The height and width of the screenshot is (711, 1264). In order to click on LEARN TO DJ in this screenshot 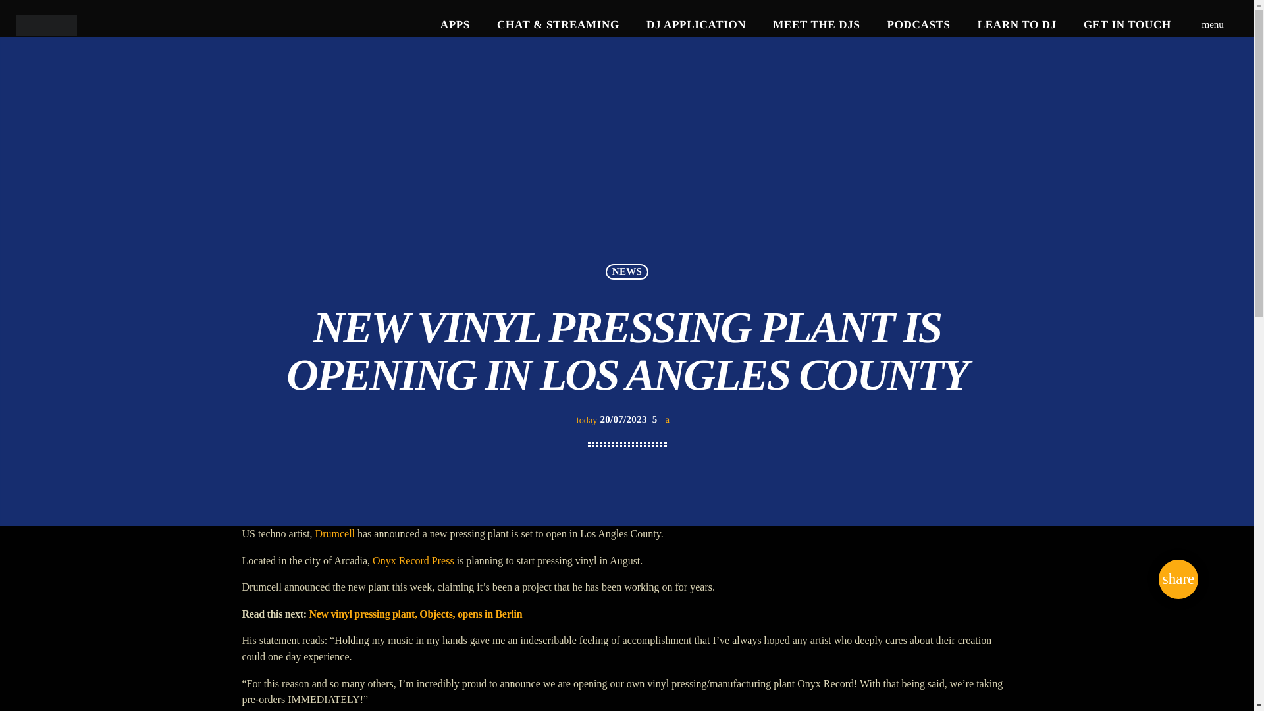, I will do `click(1016, 25)`.